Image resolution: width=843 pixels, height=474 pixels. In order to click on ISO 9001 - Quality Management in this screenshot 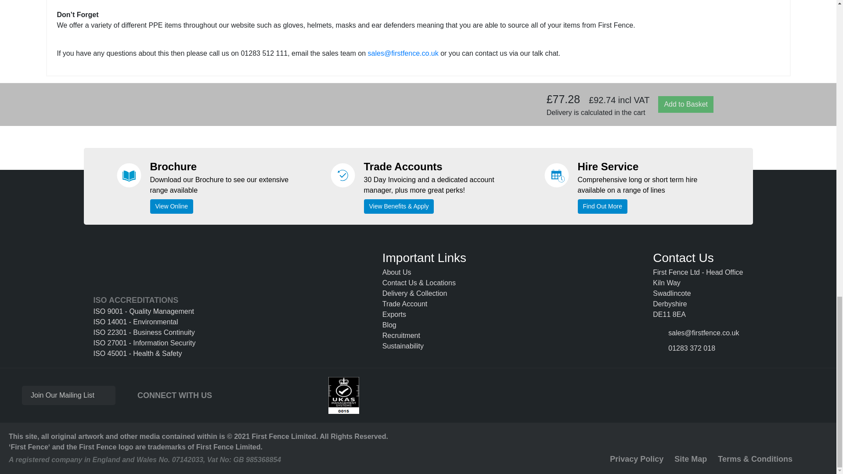, I will do `click(144, 312)`.